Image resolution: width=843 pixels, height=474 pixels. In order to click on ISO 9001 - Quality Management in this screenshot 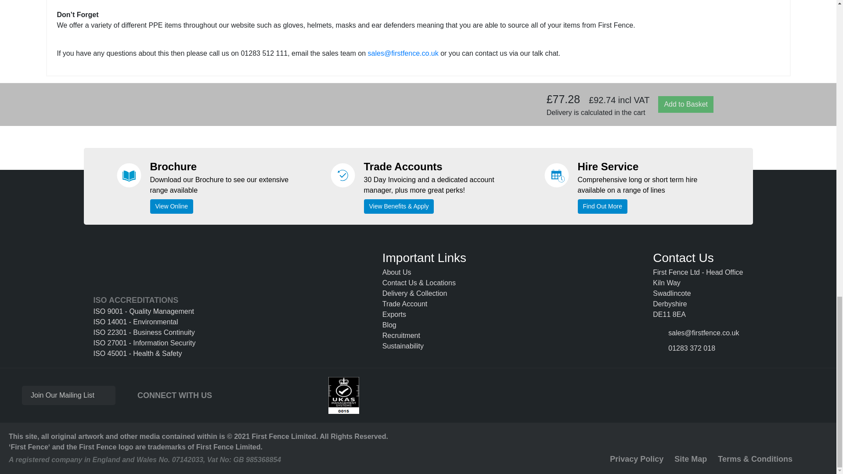, I will do `click(144, 312)`.